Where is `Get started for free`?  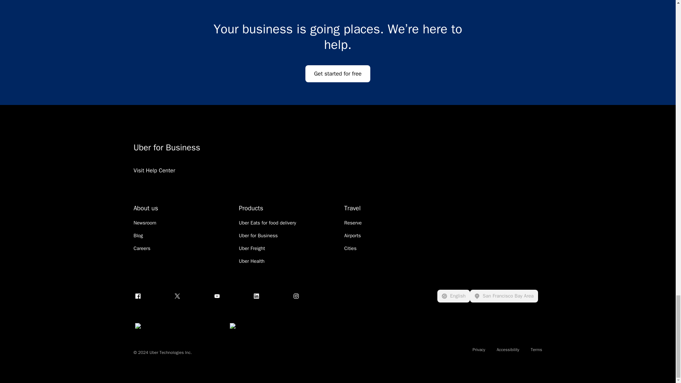
Get started for free is located at coordinates (338, 74).